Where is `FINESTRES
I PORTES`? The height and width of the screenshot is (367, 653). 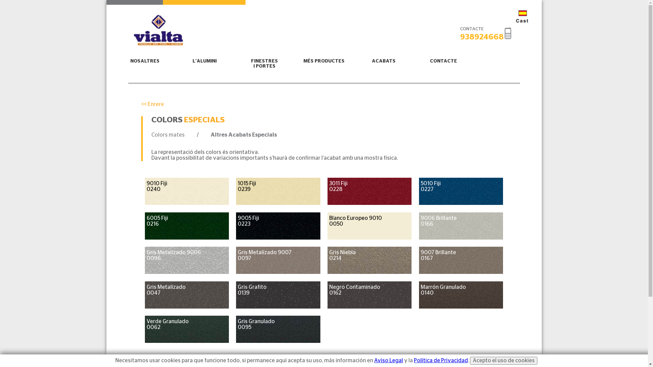
FINESTRES
I PORTES is located at coordinates (264, 64).